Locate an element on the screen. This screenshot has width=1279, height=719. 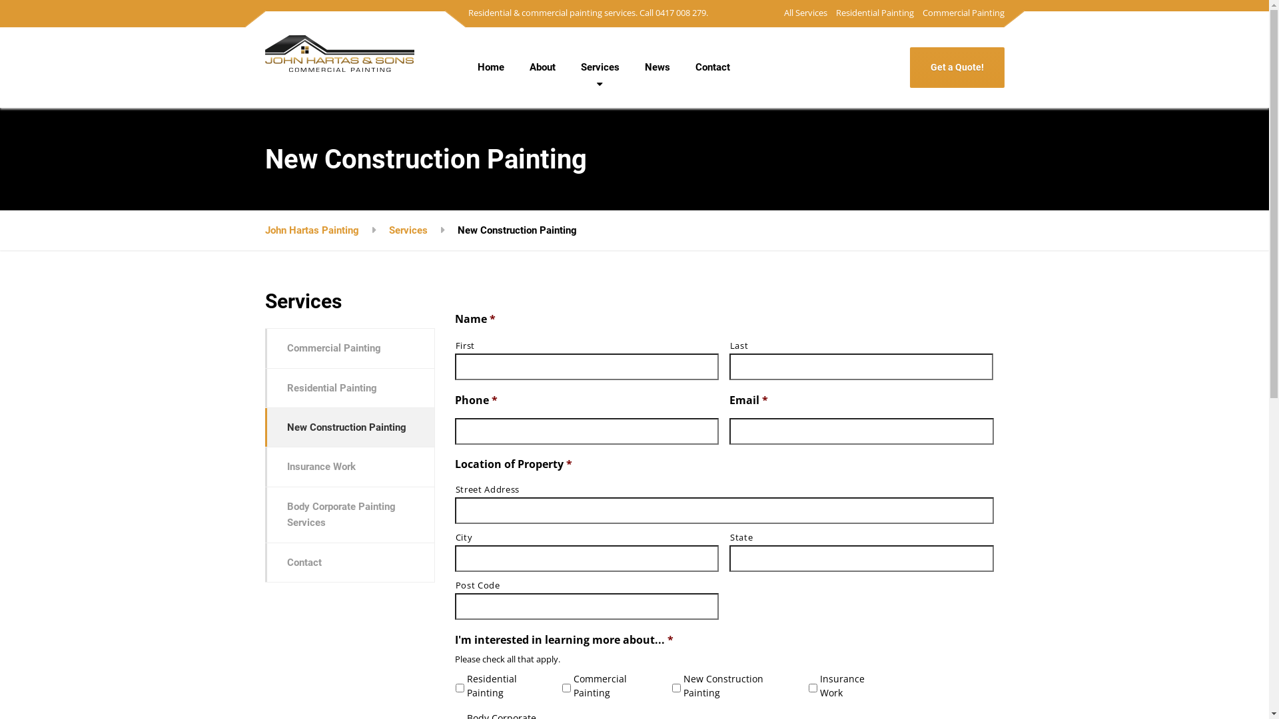
Services is located at coordinates (408, 230).